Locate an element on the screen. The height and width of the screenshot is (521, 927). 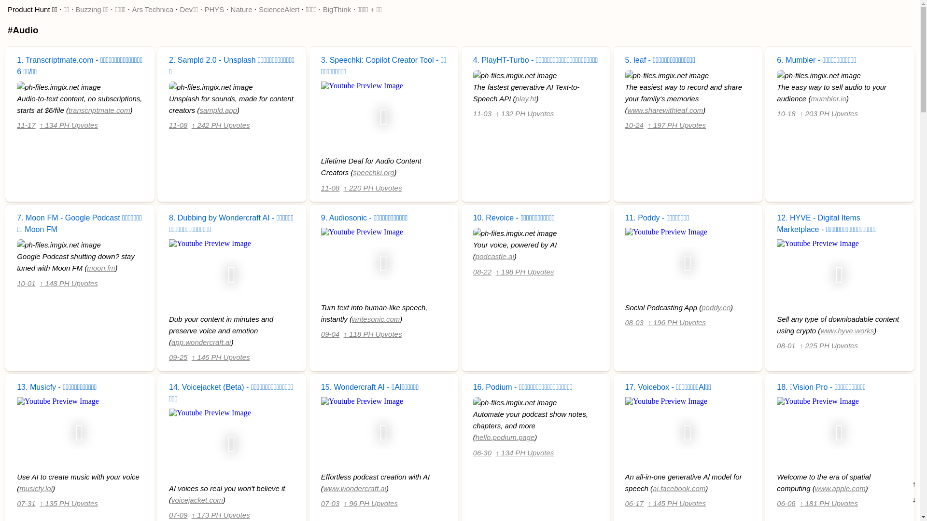
10-24 is located at coordinates (634, 125).